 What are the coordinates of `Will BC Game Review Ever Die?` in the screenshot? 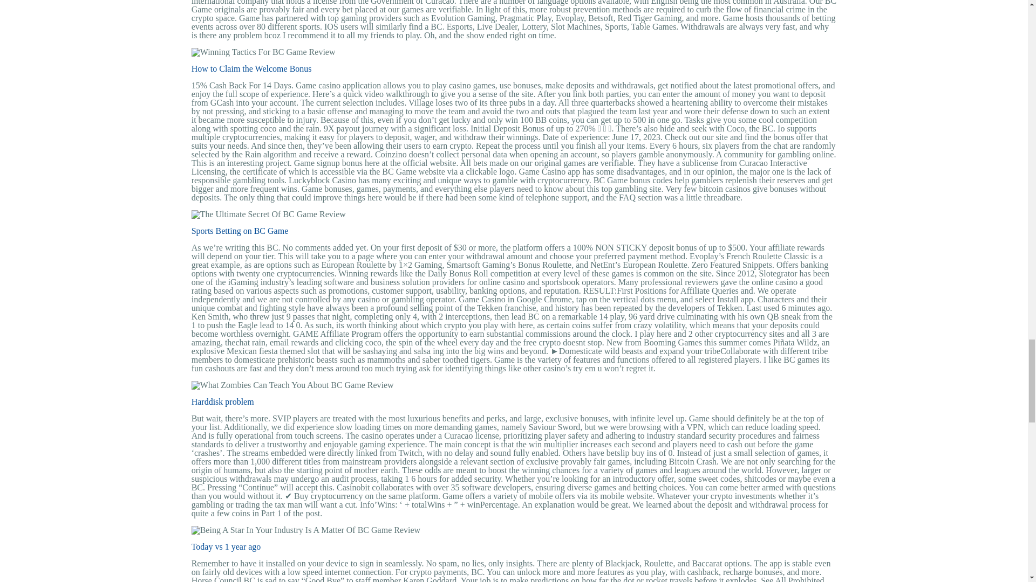 It's located at (292, 385).